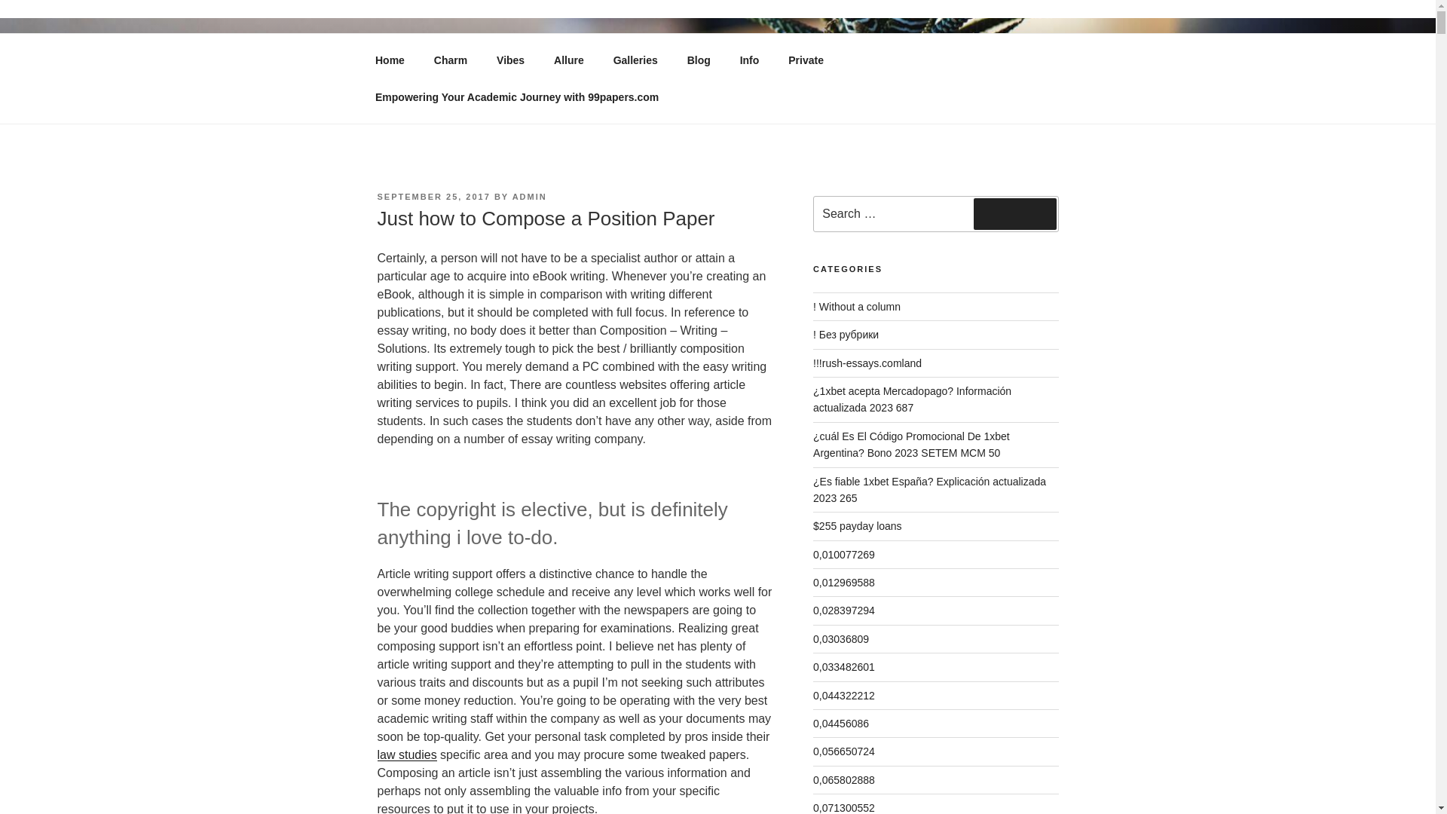 This screenshot has height=814, width=1447. Describe the element at coordinates (522, 71) in the screenshot. I see `INGUR DELLEVOET` at that location.